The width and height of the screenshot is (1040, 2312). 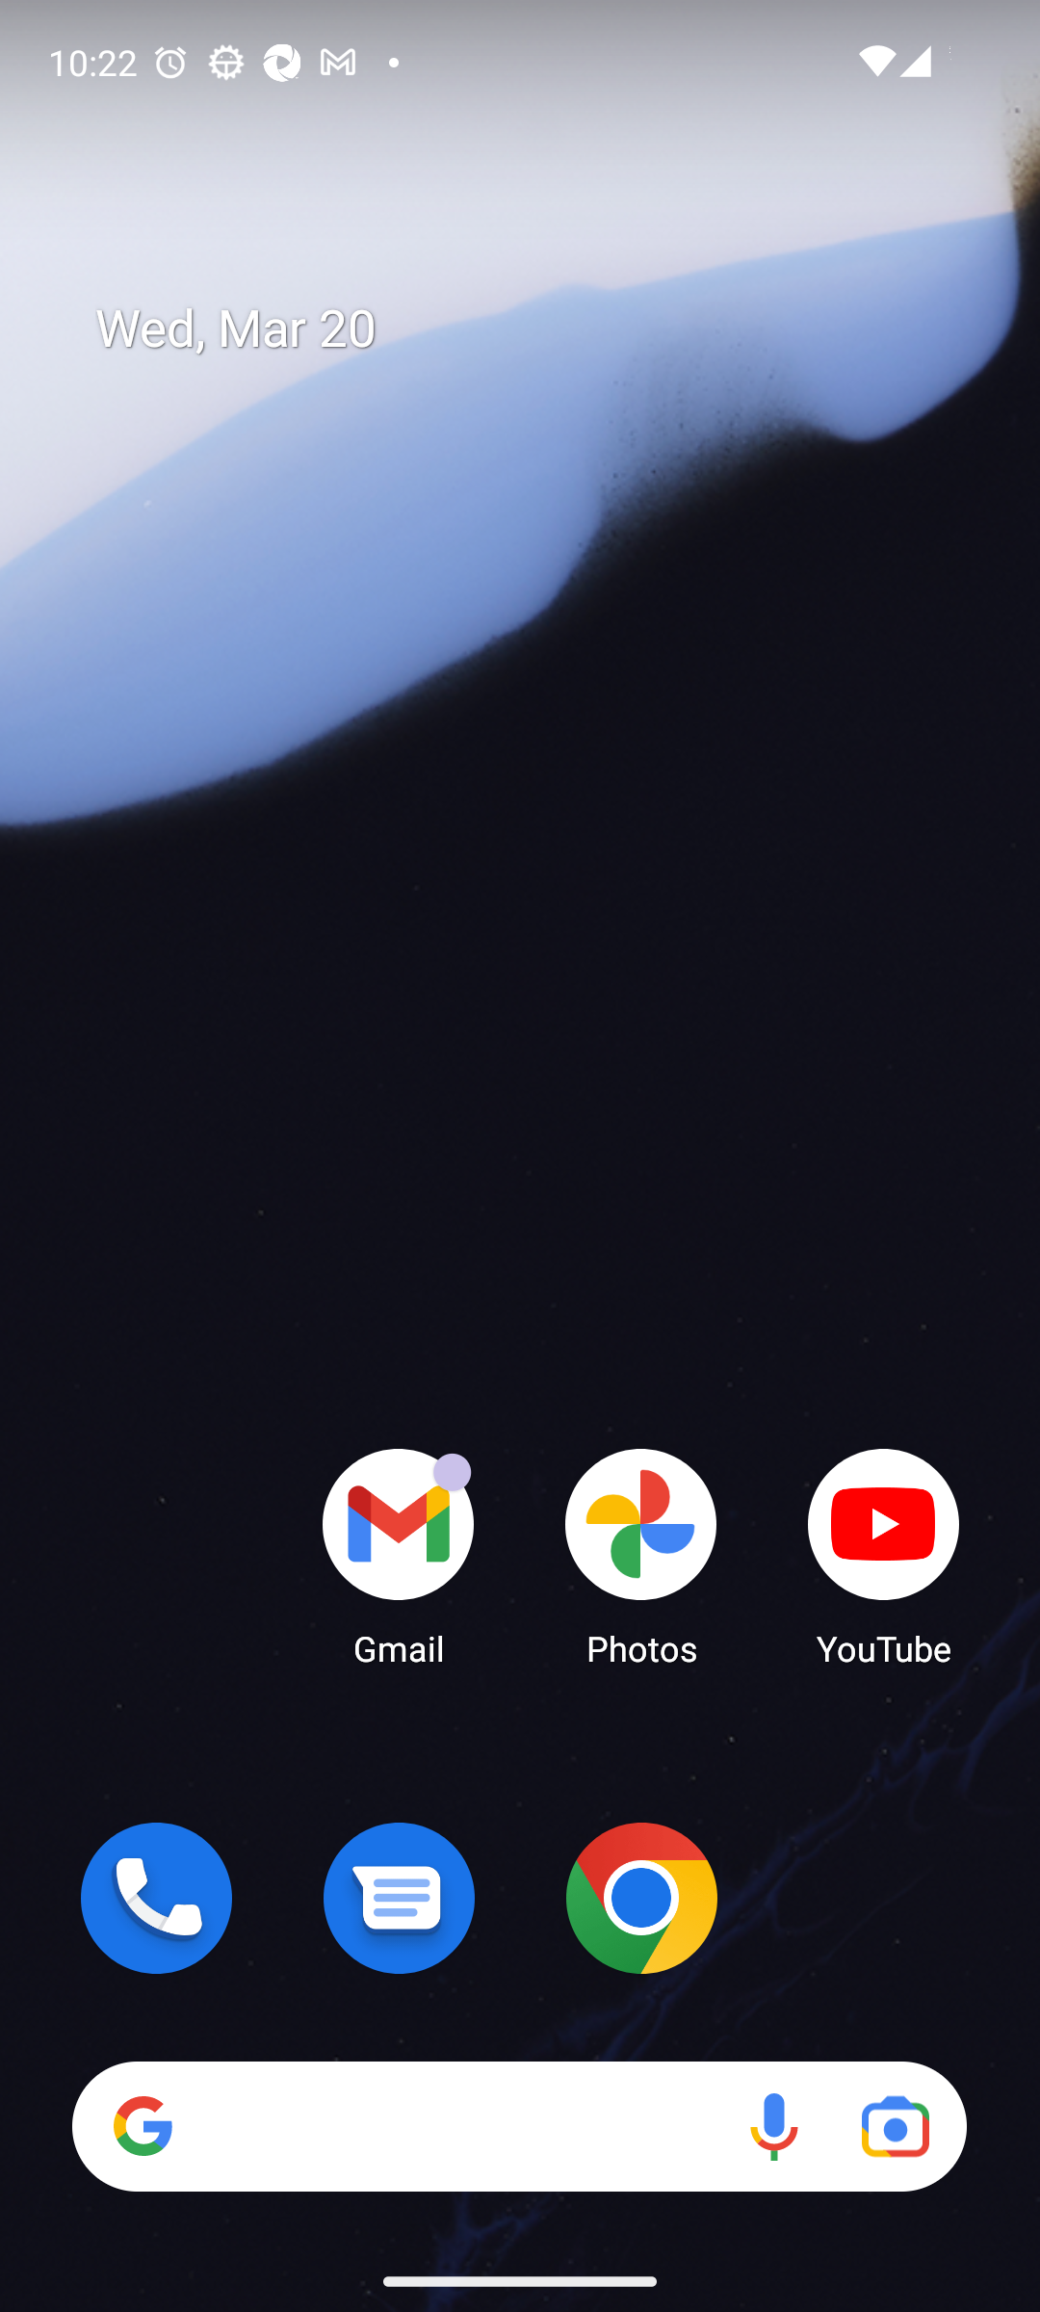 What do you see at coordinates (641, 1556) in the screenshot?
I see `Photos` at bounding box center [641, 1556].